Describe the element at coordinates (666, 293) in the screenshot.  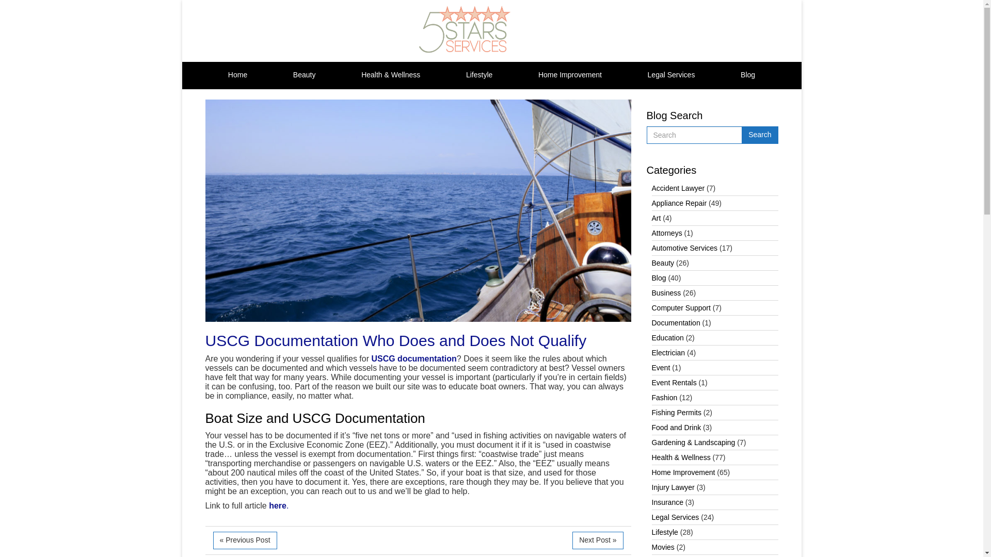
I see `Business` at that location.